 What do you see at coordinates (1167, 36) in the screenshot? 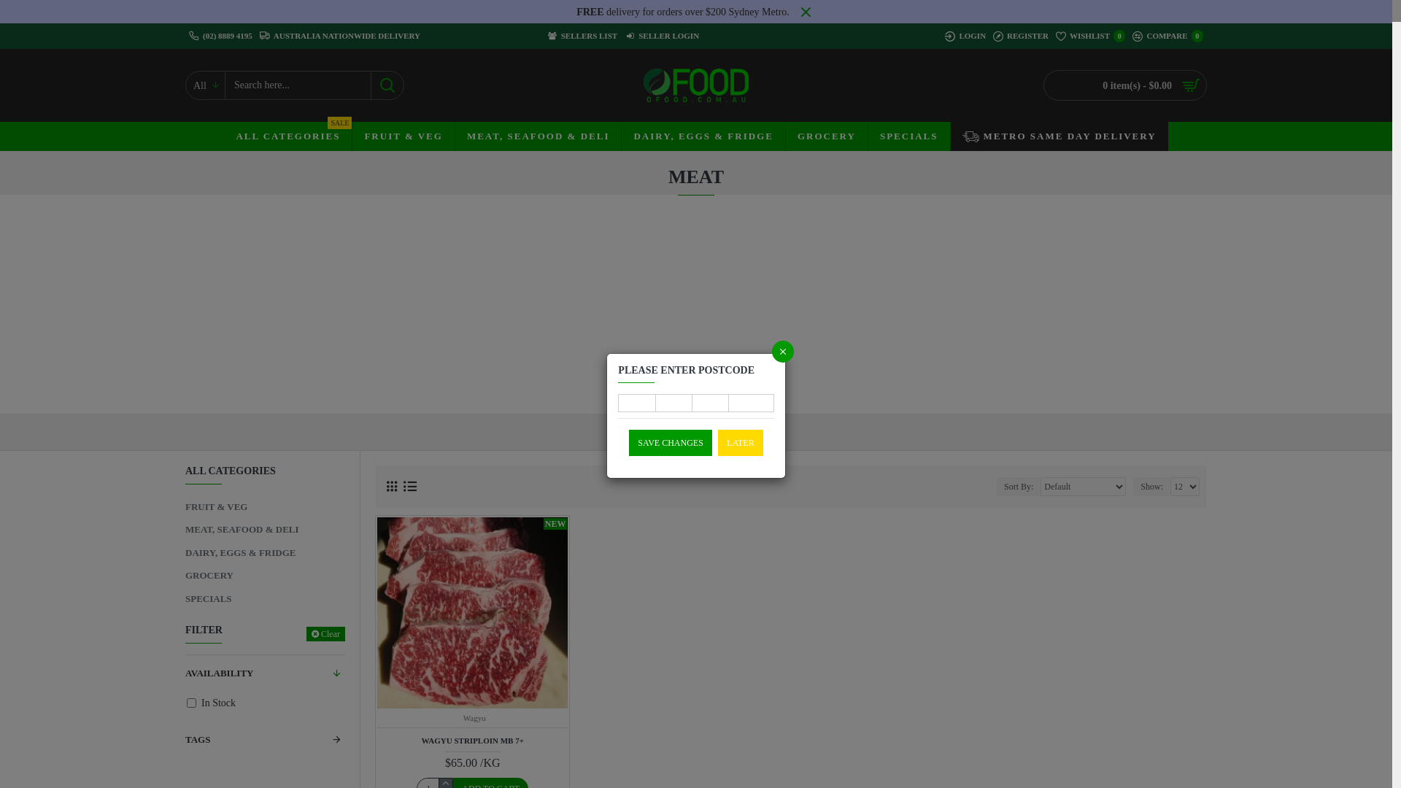
I see `COMPARE
0` at bounding box center [1167, 36].